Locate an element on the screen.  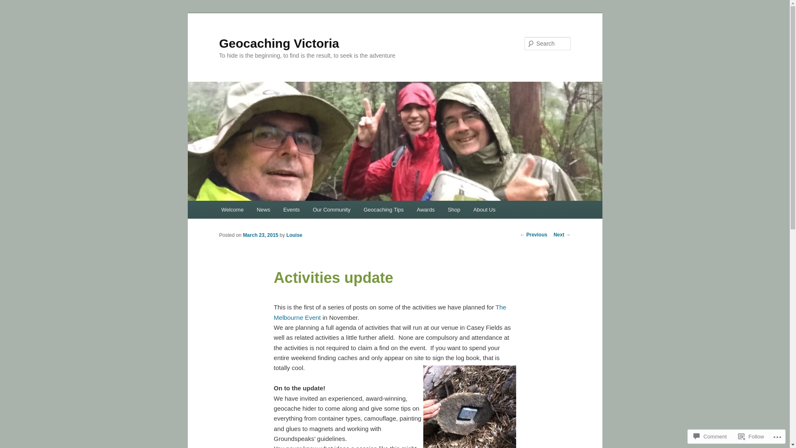
Welcome is located at coordinates (232, 210).